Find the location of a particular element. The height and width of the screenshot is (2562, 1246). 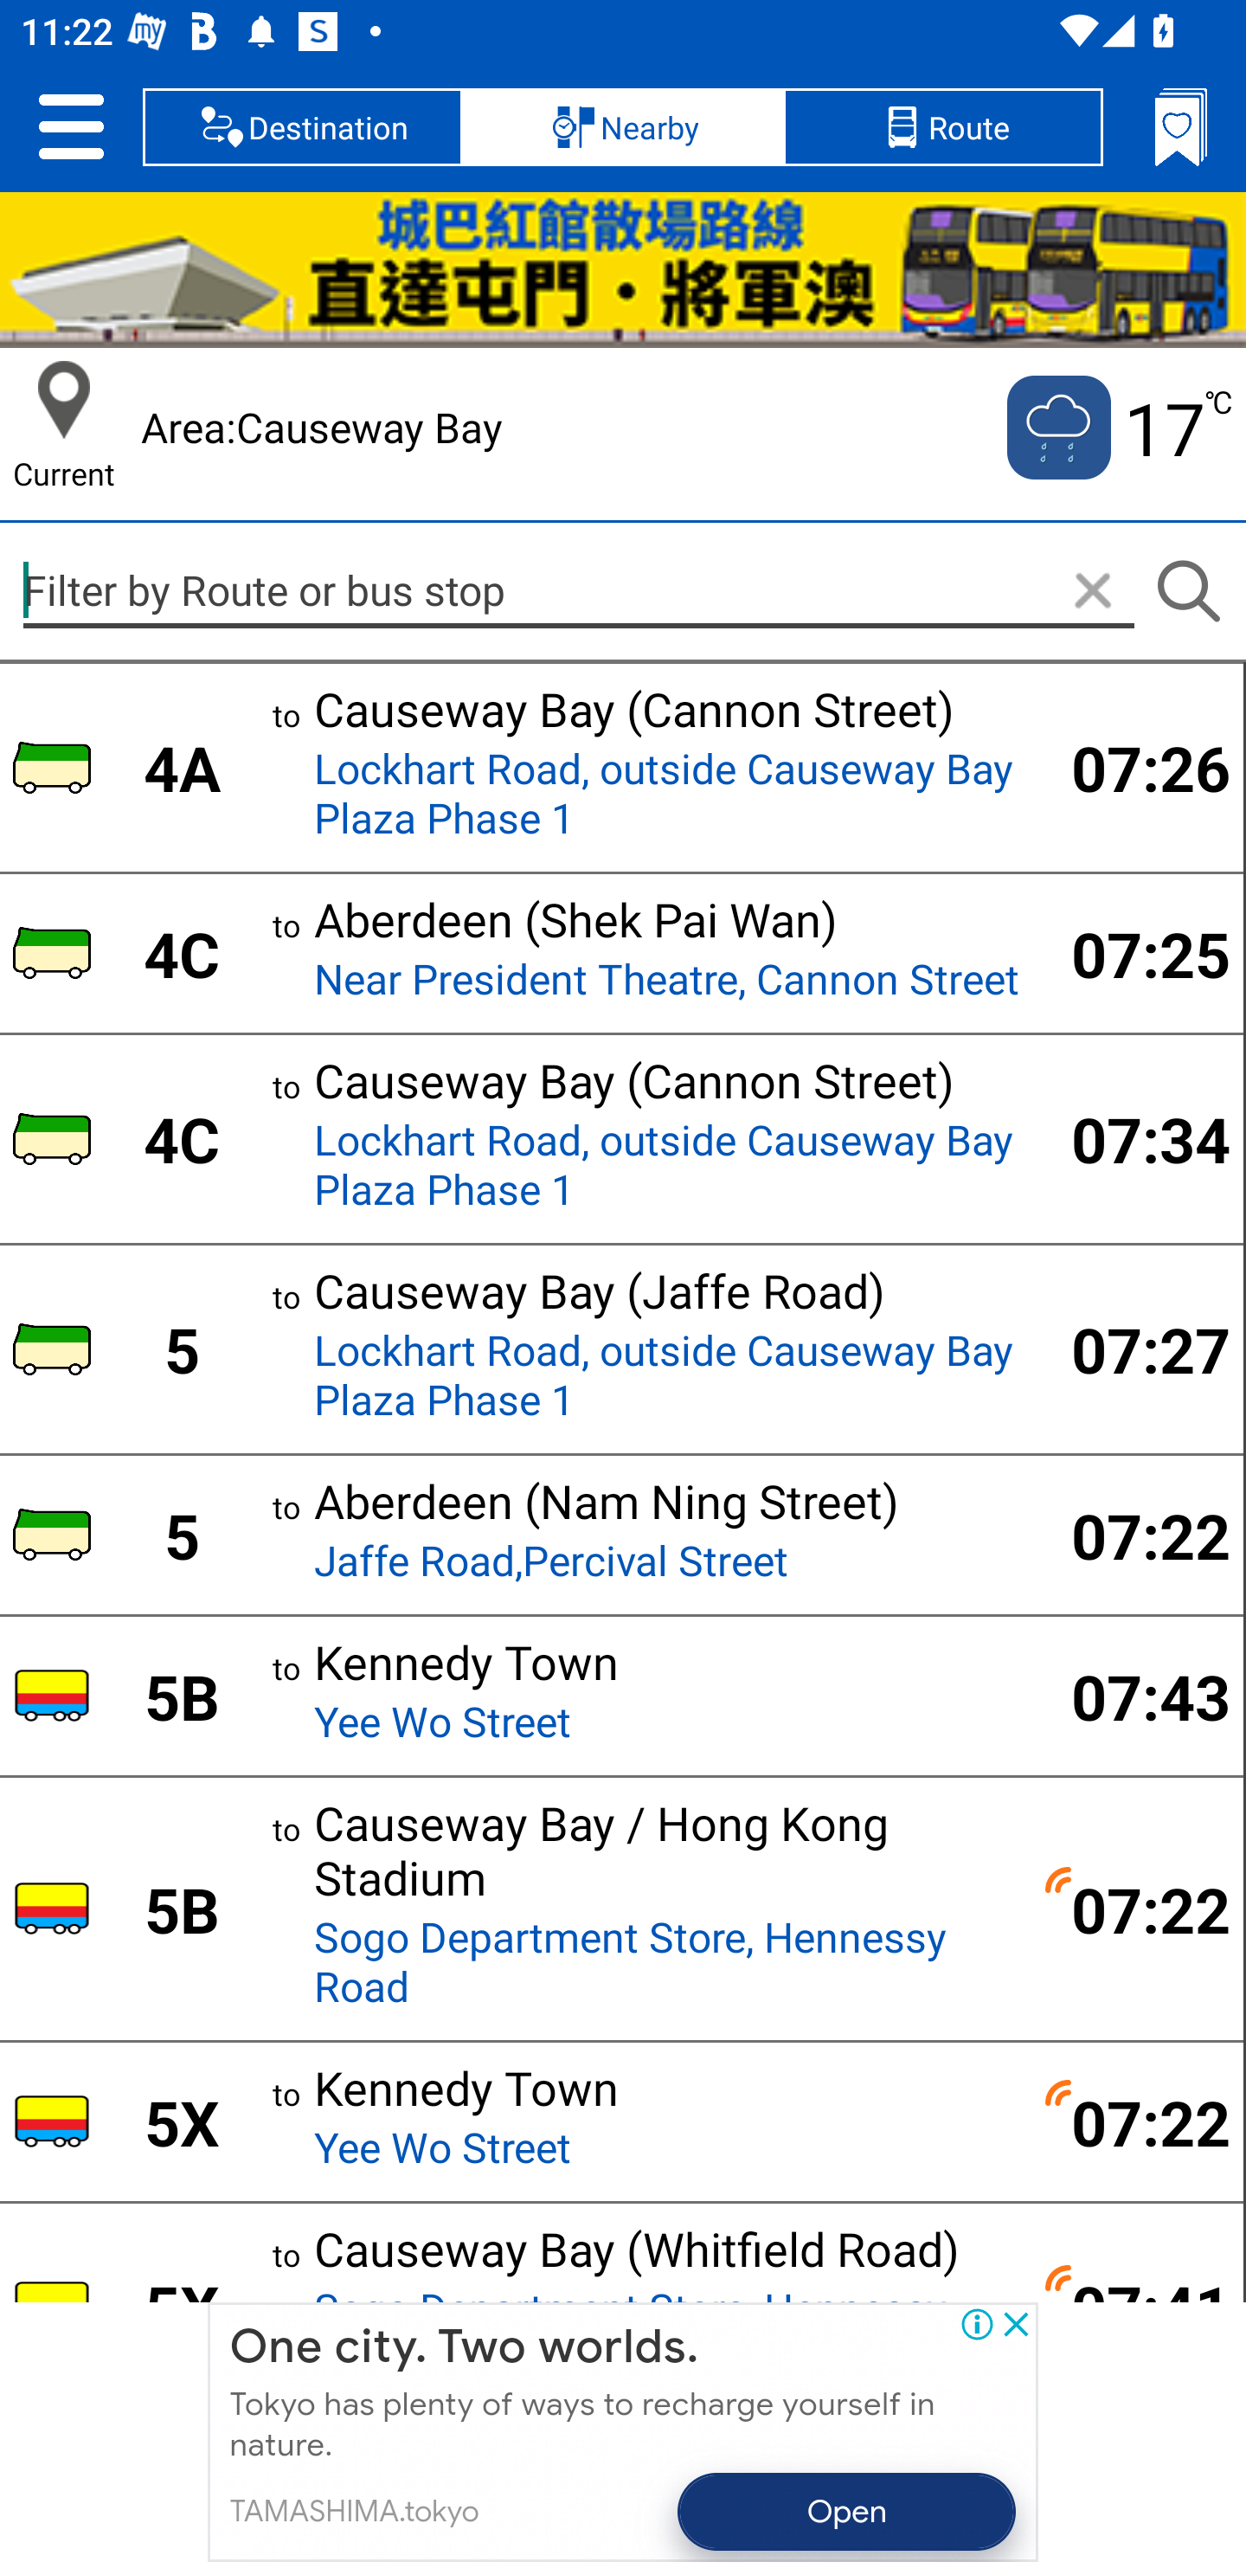

Bookmarks is located at coordinates (1180, 126).